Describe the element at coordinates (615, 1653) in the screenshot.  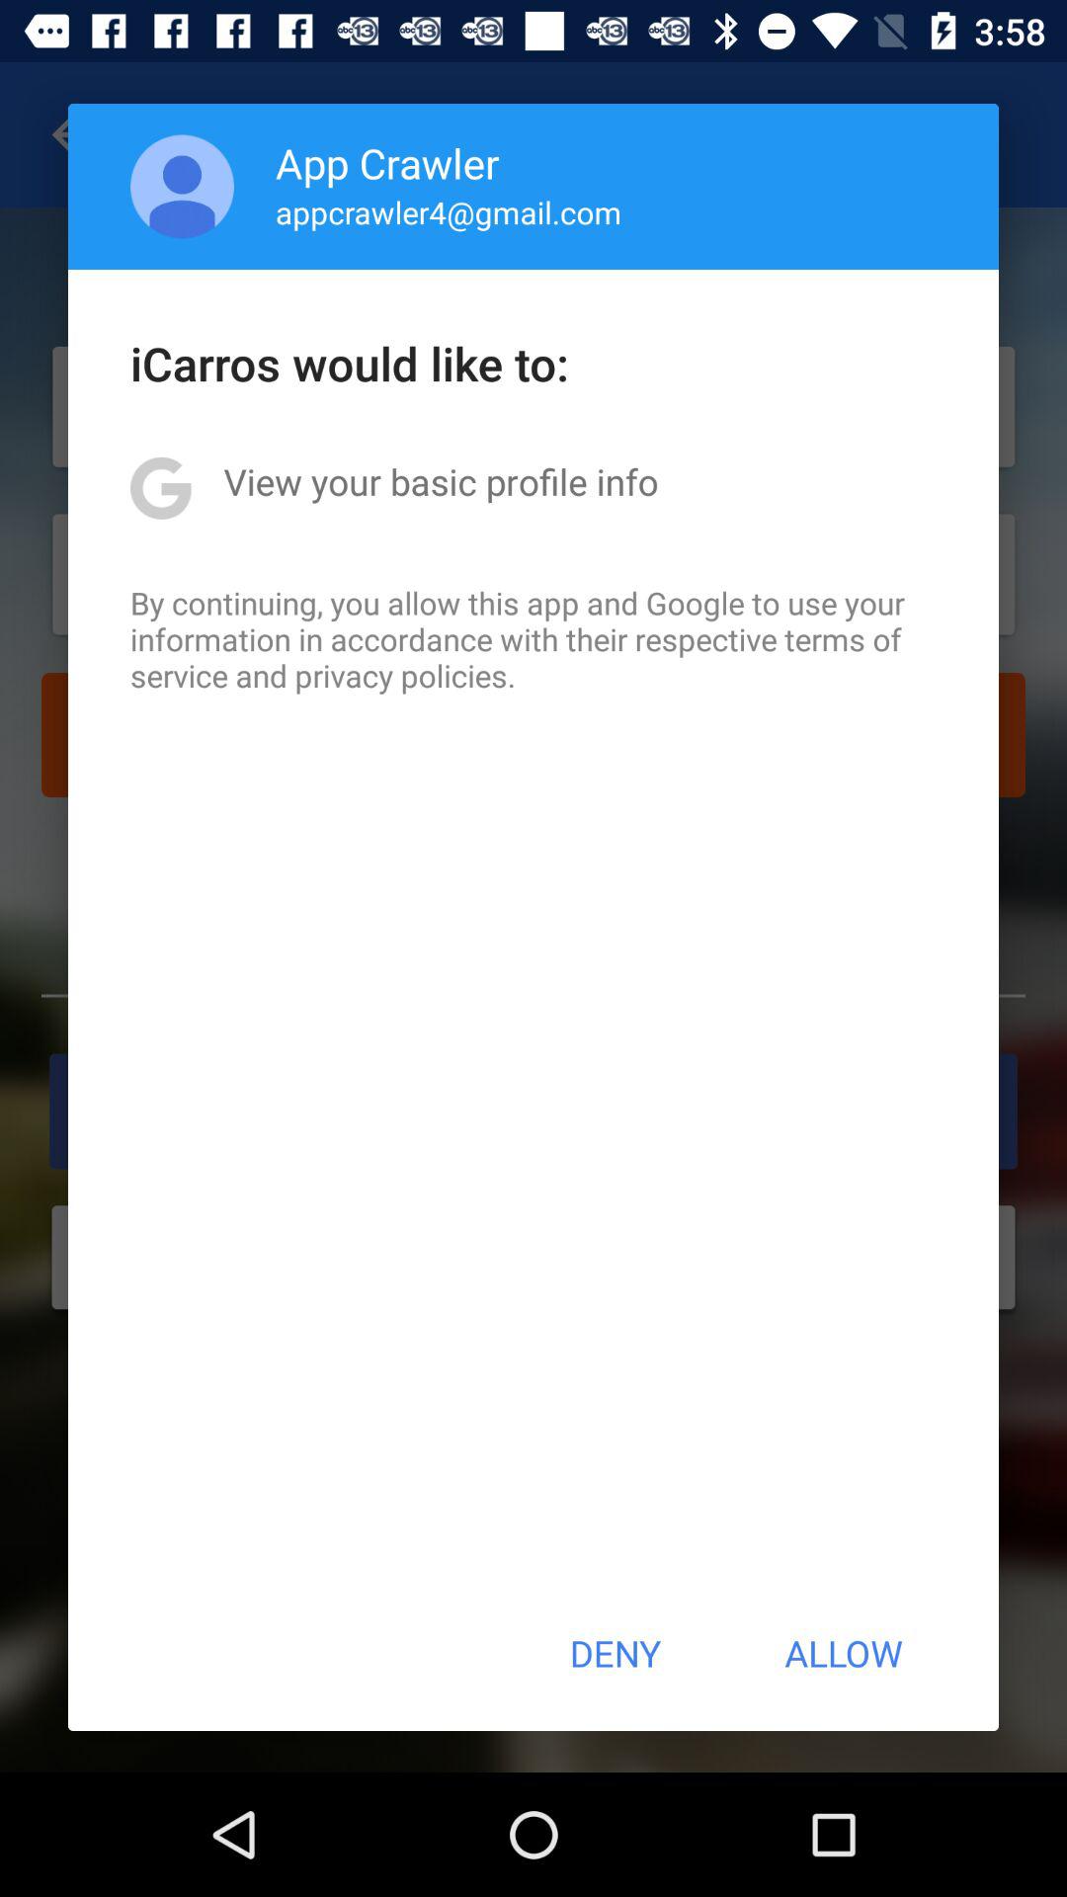
I see `launch the deny icon` at that location.